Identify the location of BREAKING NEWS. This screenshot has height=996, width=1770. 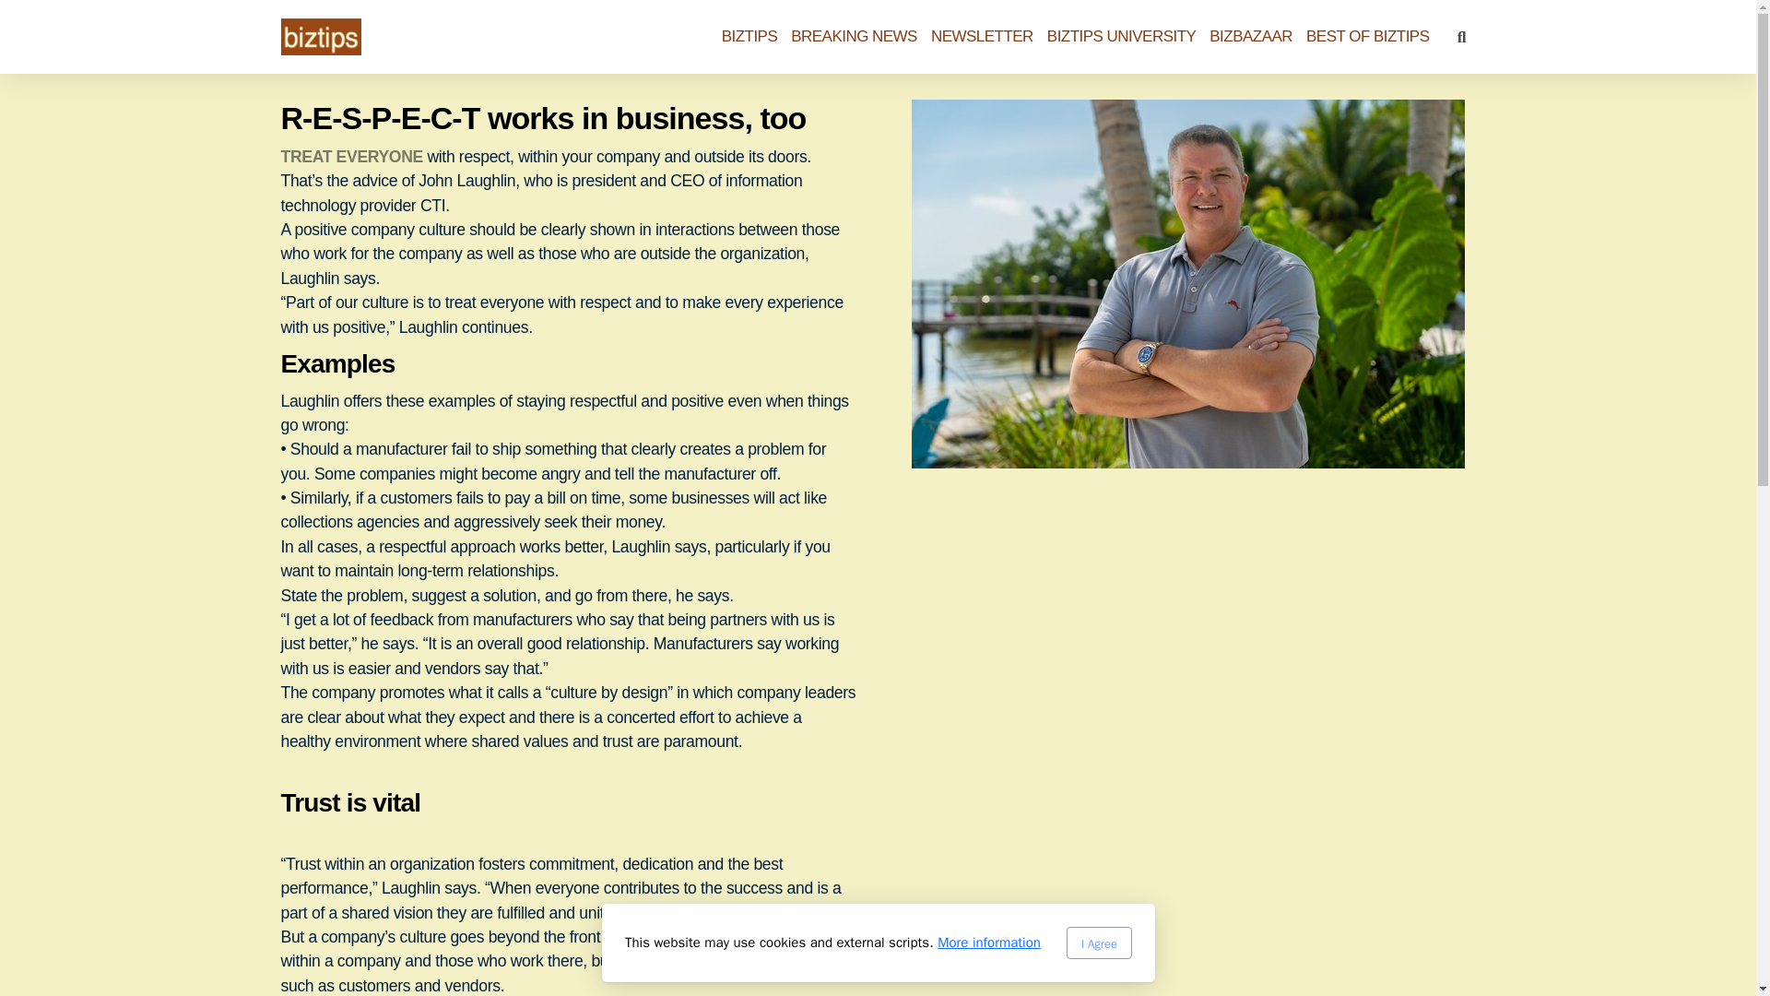
(854, 37).